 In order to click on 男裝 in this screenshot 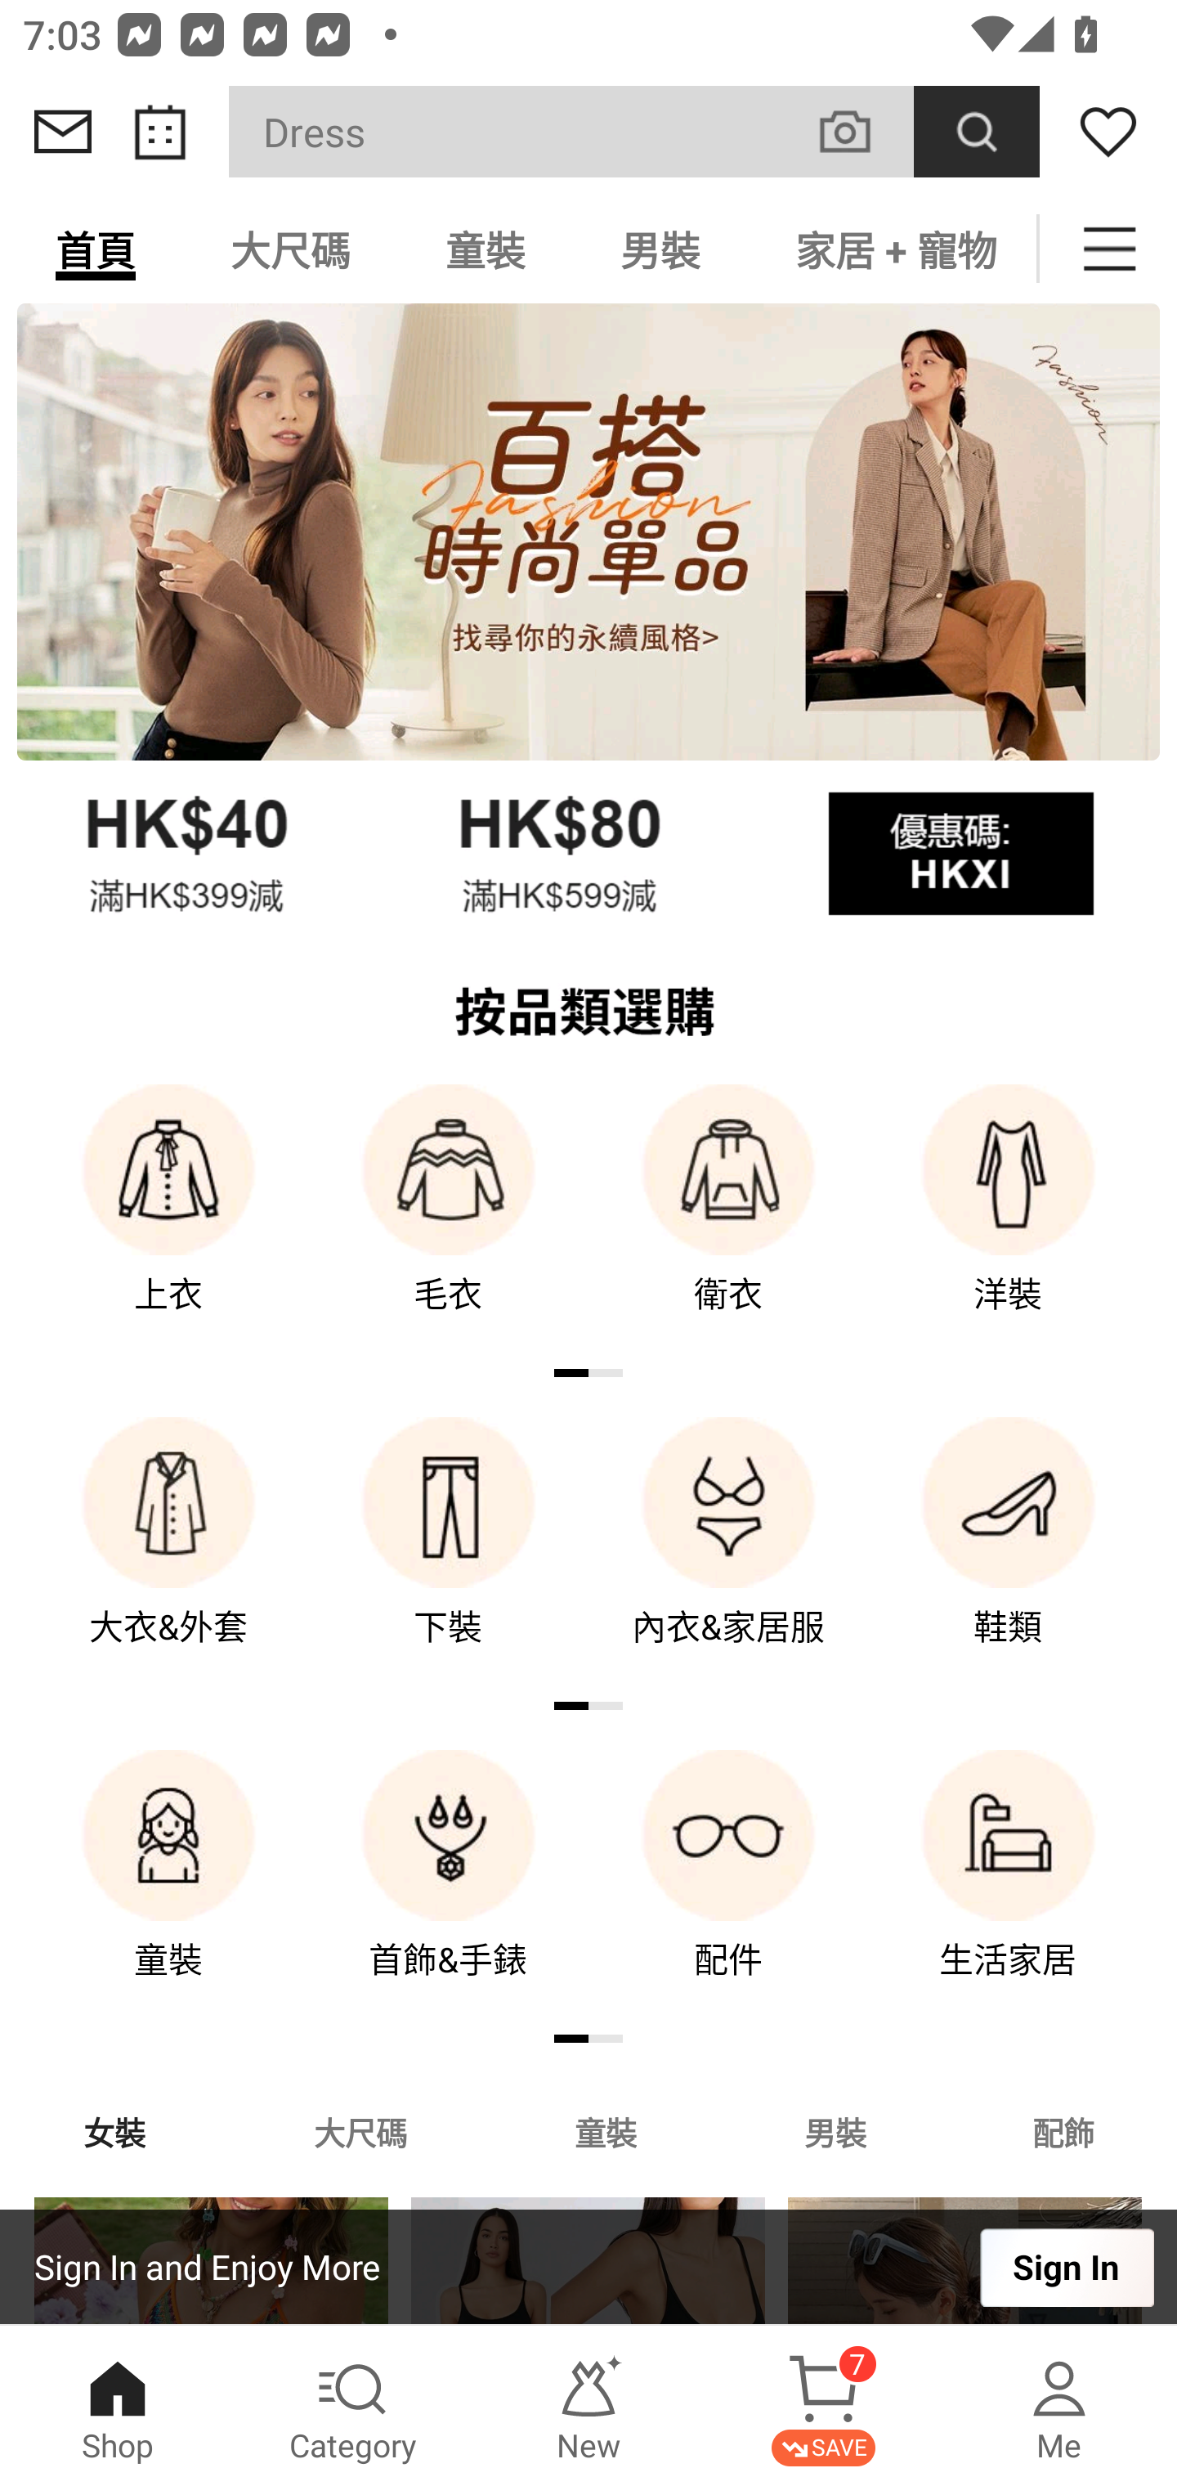, I will do `click(835, 2131)`.